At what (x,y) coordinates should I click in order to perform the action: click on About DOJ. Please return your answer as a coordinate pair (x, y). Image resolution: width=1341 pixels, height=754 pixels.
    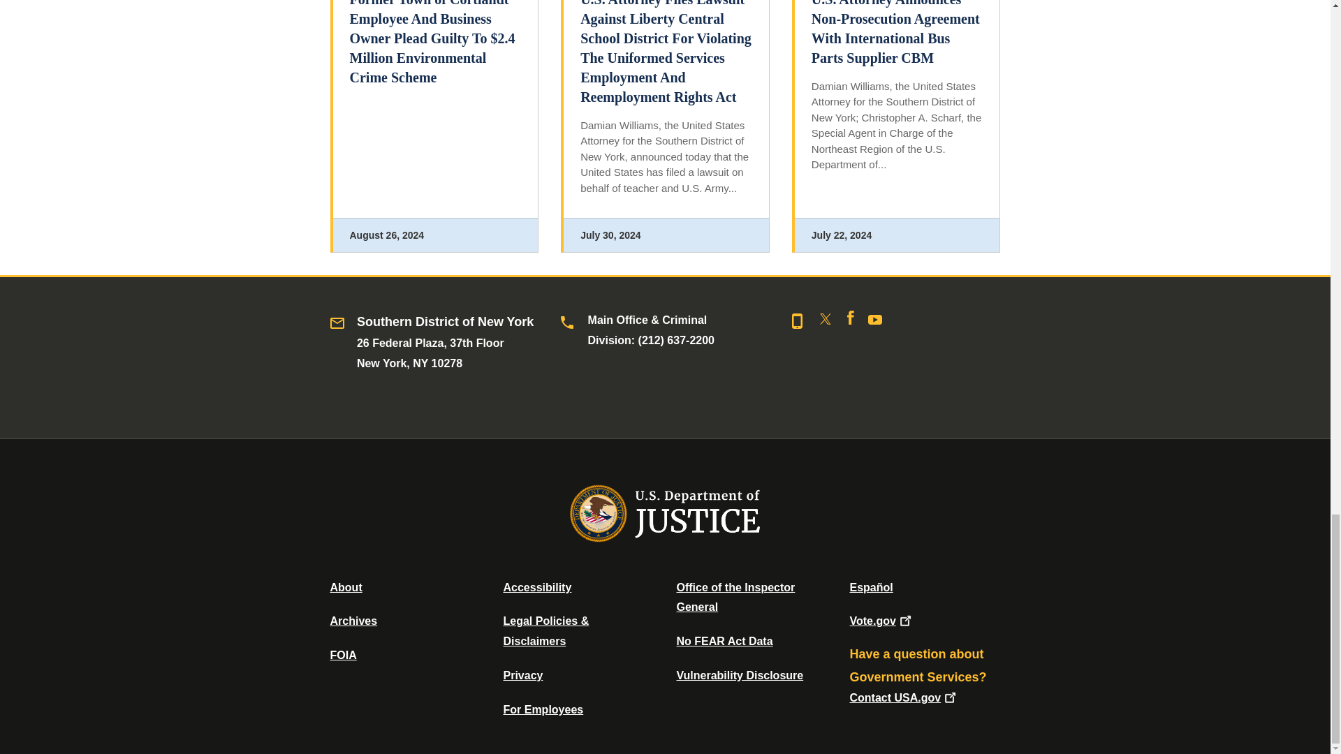
    Looking at the image, I should click on (346, 586).